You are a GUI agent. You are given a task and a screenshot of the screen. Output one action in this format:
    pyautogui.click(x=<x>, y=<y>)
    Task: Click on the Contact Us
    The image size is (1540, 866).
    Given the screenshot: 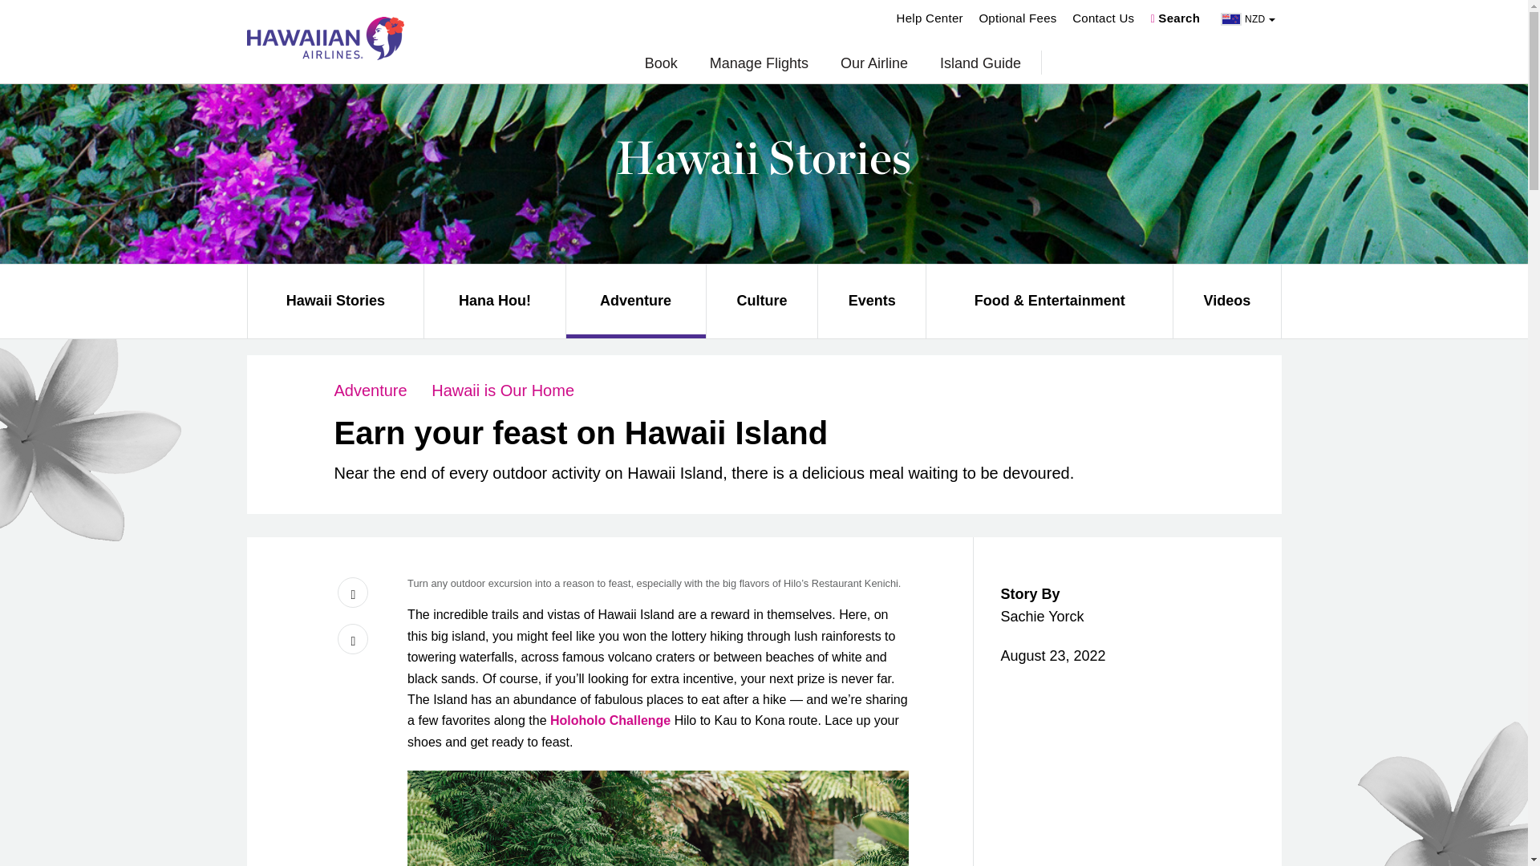 What is the action you would take?
    pyautogui.click(x=1102, y=18)
    